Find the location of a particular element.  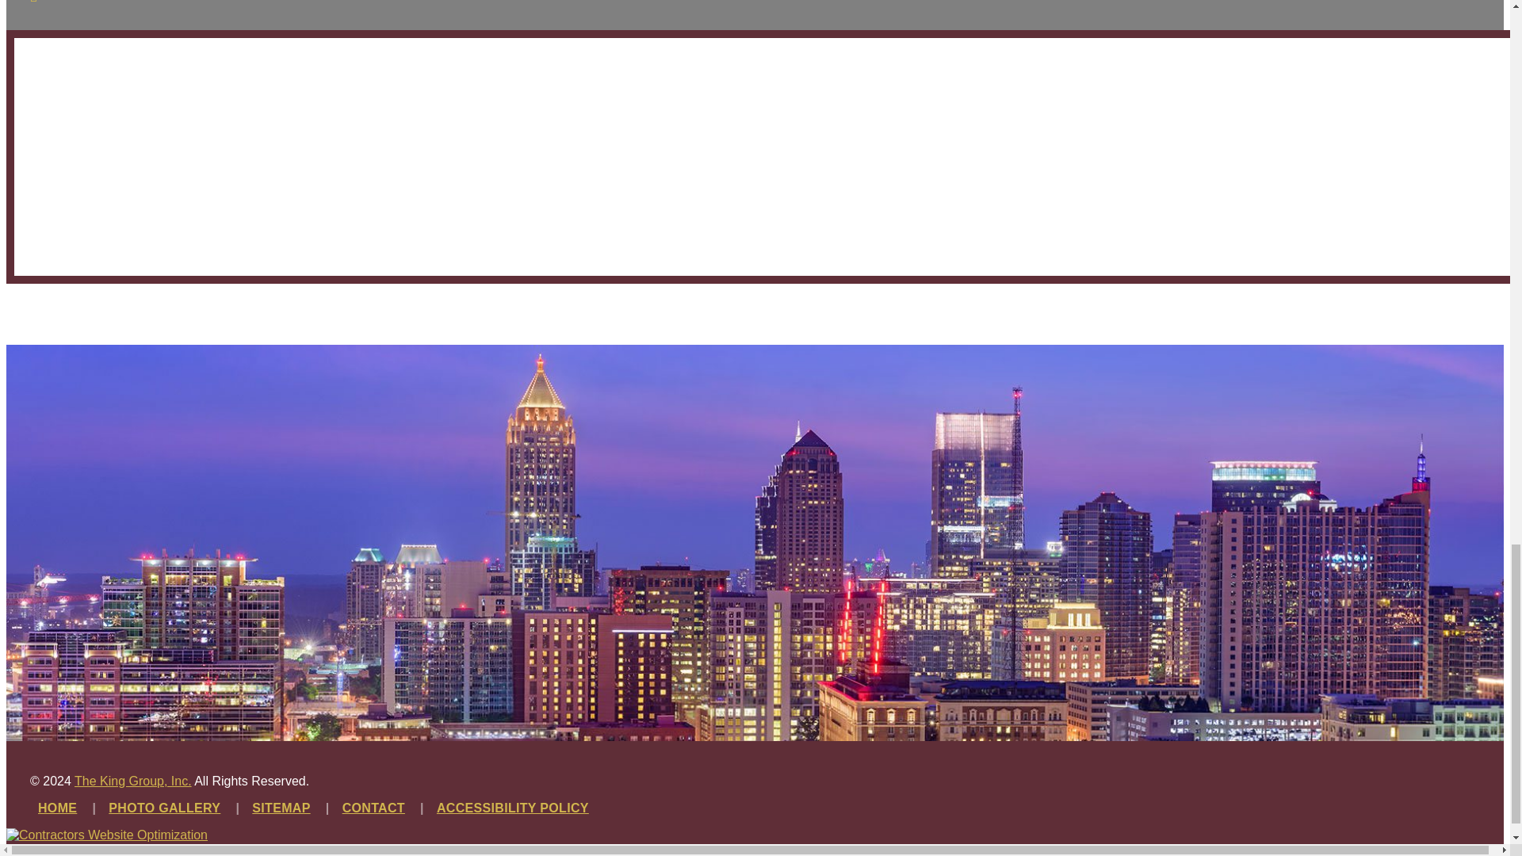

Atlanta SEO Consultants is located at coordinates (111, 835).